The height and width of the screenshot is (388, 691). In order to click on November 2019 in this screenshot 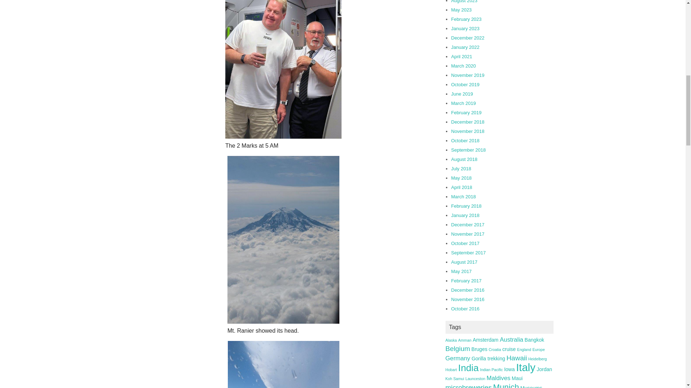, I will do `click(468, 75)`.